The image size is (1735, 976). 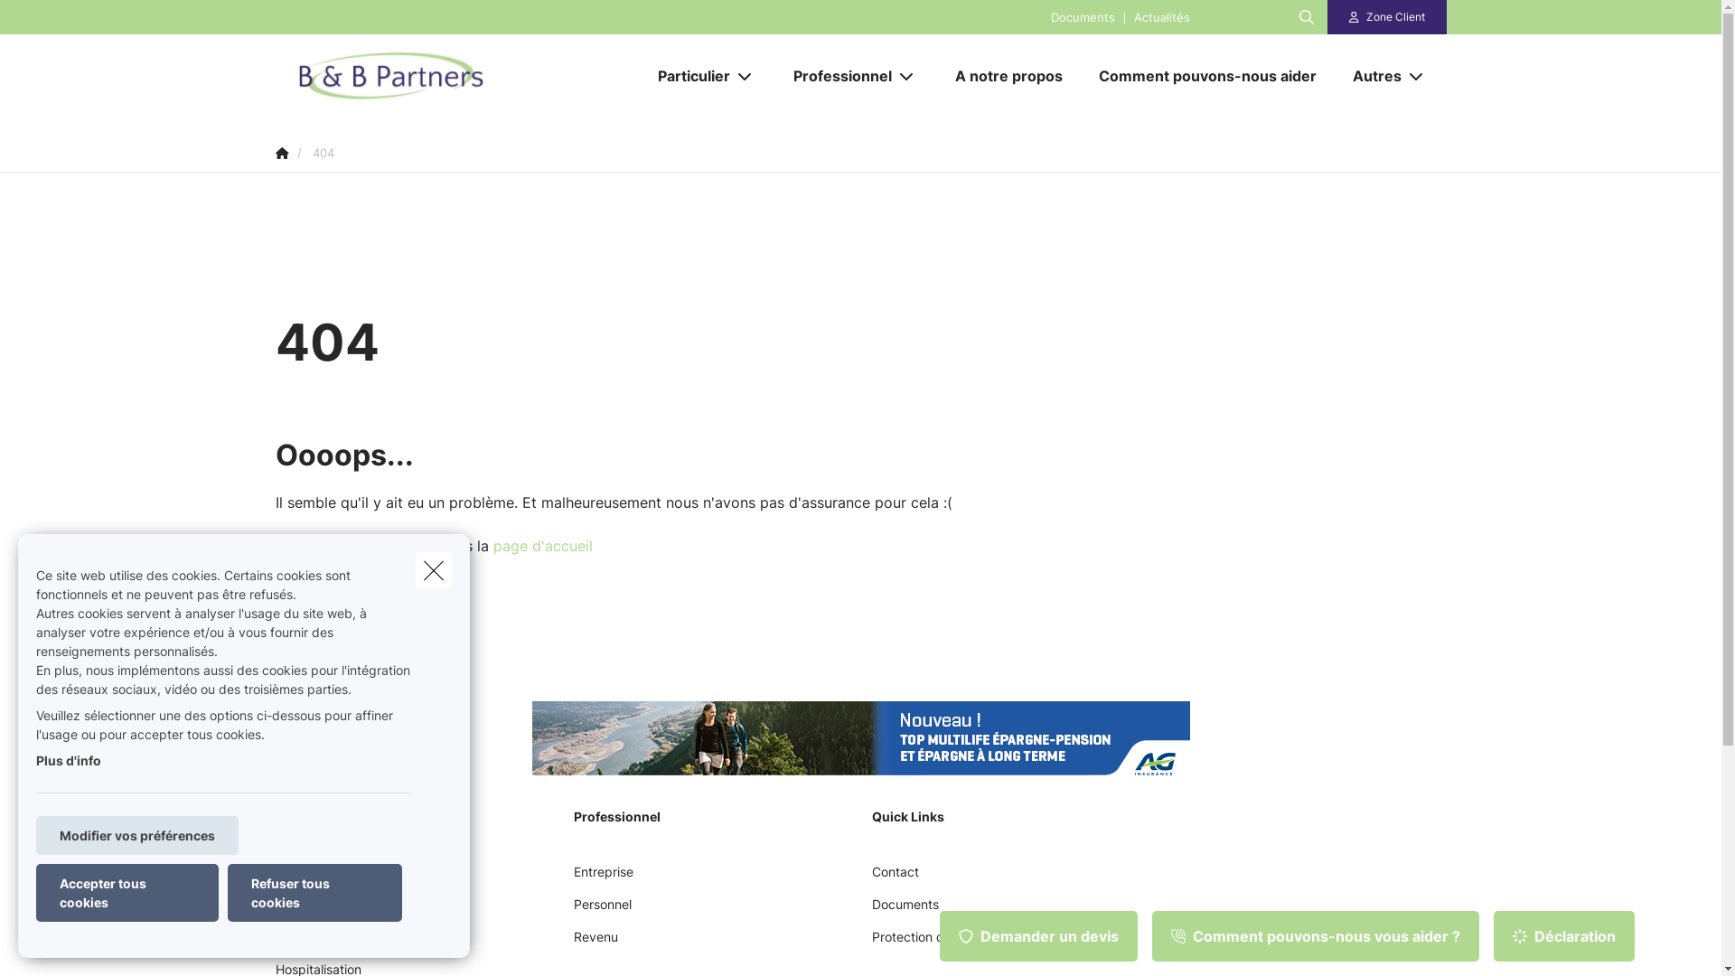 I want to click on Particulier, so click(x=687, y=76).